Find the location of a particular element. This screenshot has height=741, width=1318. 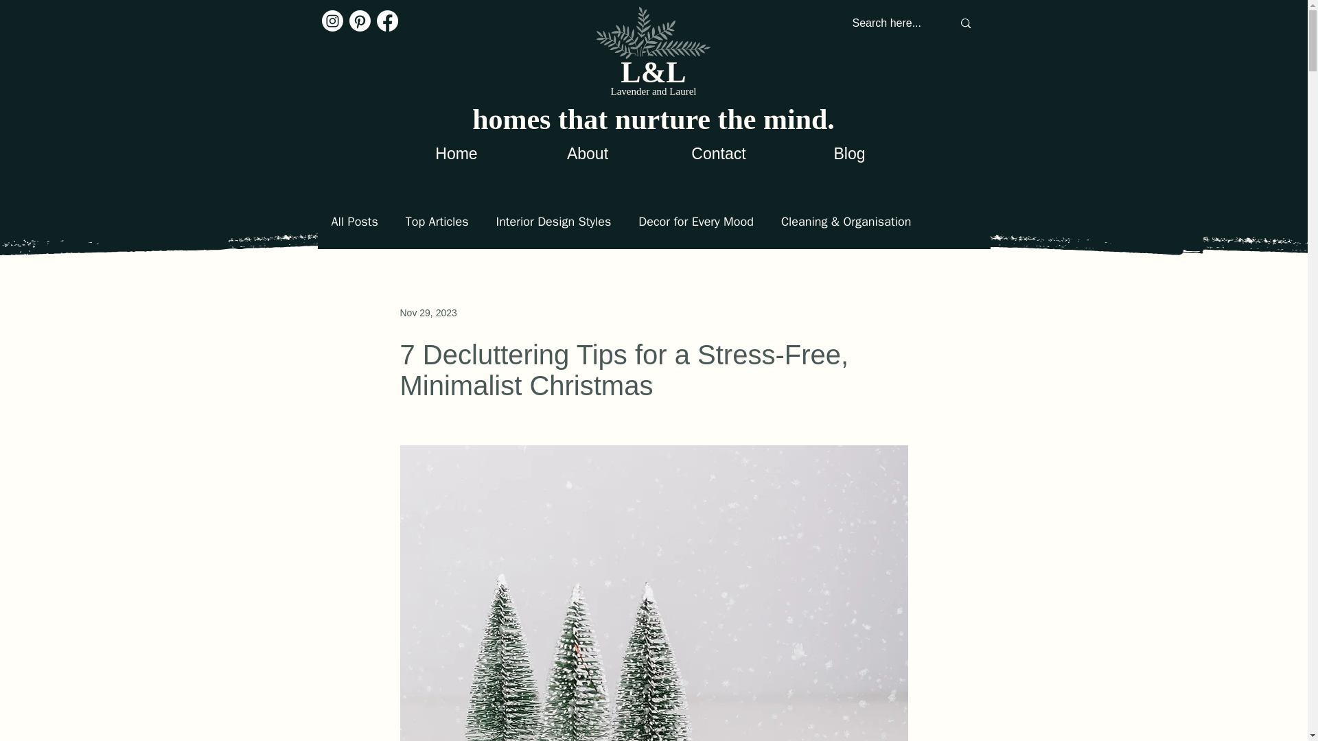

Interior Design Styles is located at coordinates (553, 221).